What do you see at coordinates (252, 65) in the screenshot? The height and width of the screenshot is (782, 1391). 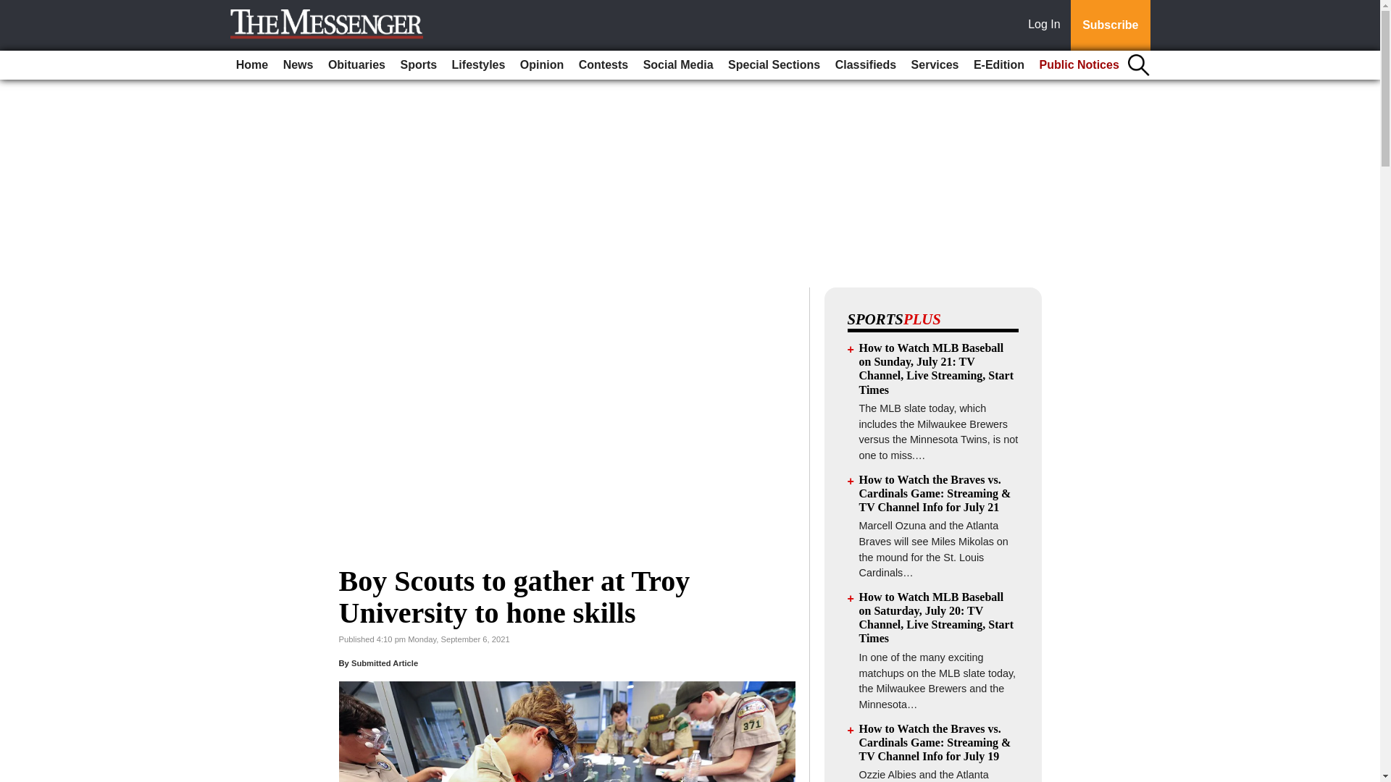 I see `Home` at bounding box center [252, 65].